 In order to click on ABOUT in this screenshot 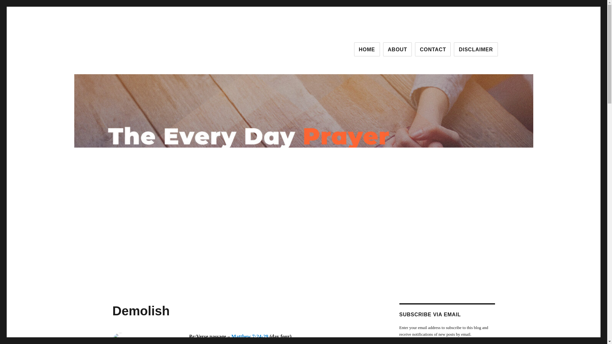, I will do `click(397, 49)`.